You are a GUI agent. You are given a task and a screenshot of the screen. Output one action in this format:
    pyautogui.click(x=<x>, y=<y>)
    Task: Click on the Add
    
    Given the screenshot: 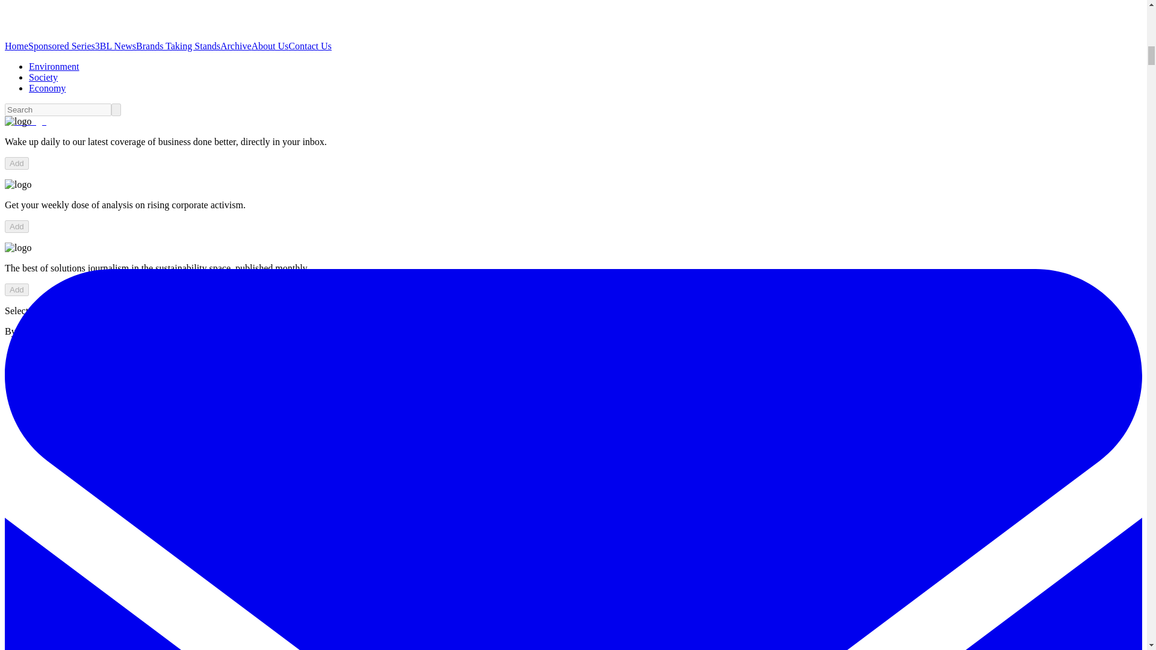 What is the action you would take?
    pyautogui.click(x=17, y=226)
    